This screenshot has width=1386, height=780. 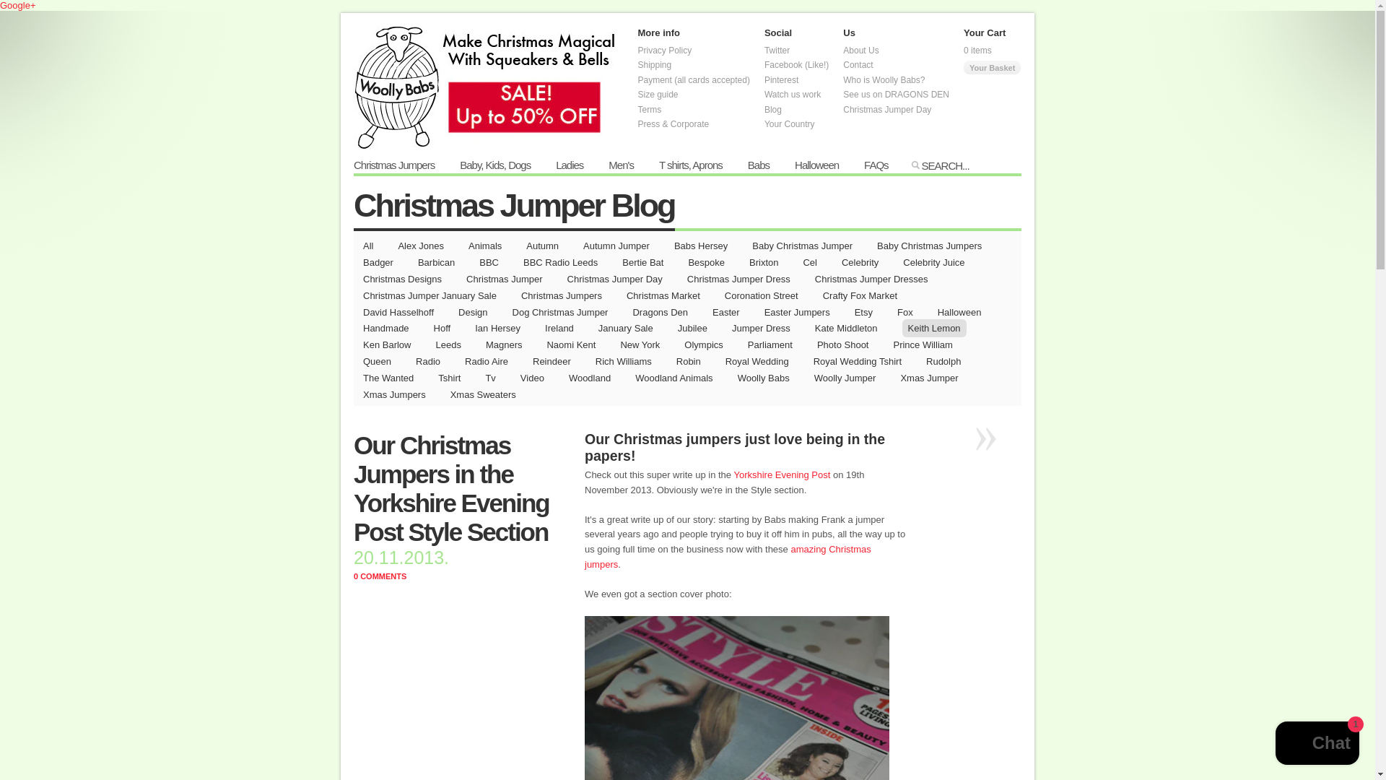 I want to click on Who is Woolly Babs?, so click(x=884, y=79).